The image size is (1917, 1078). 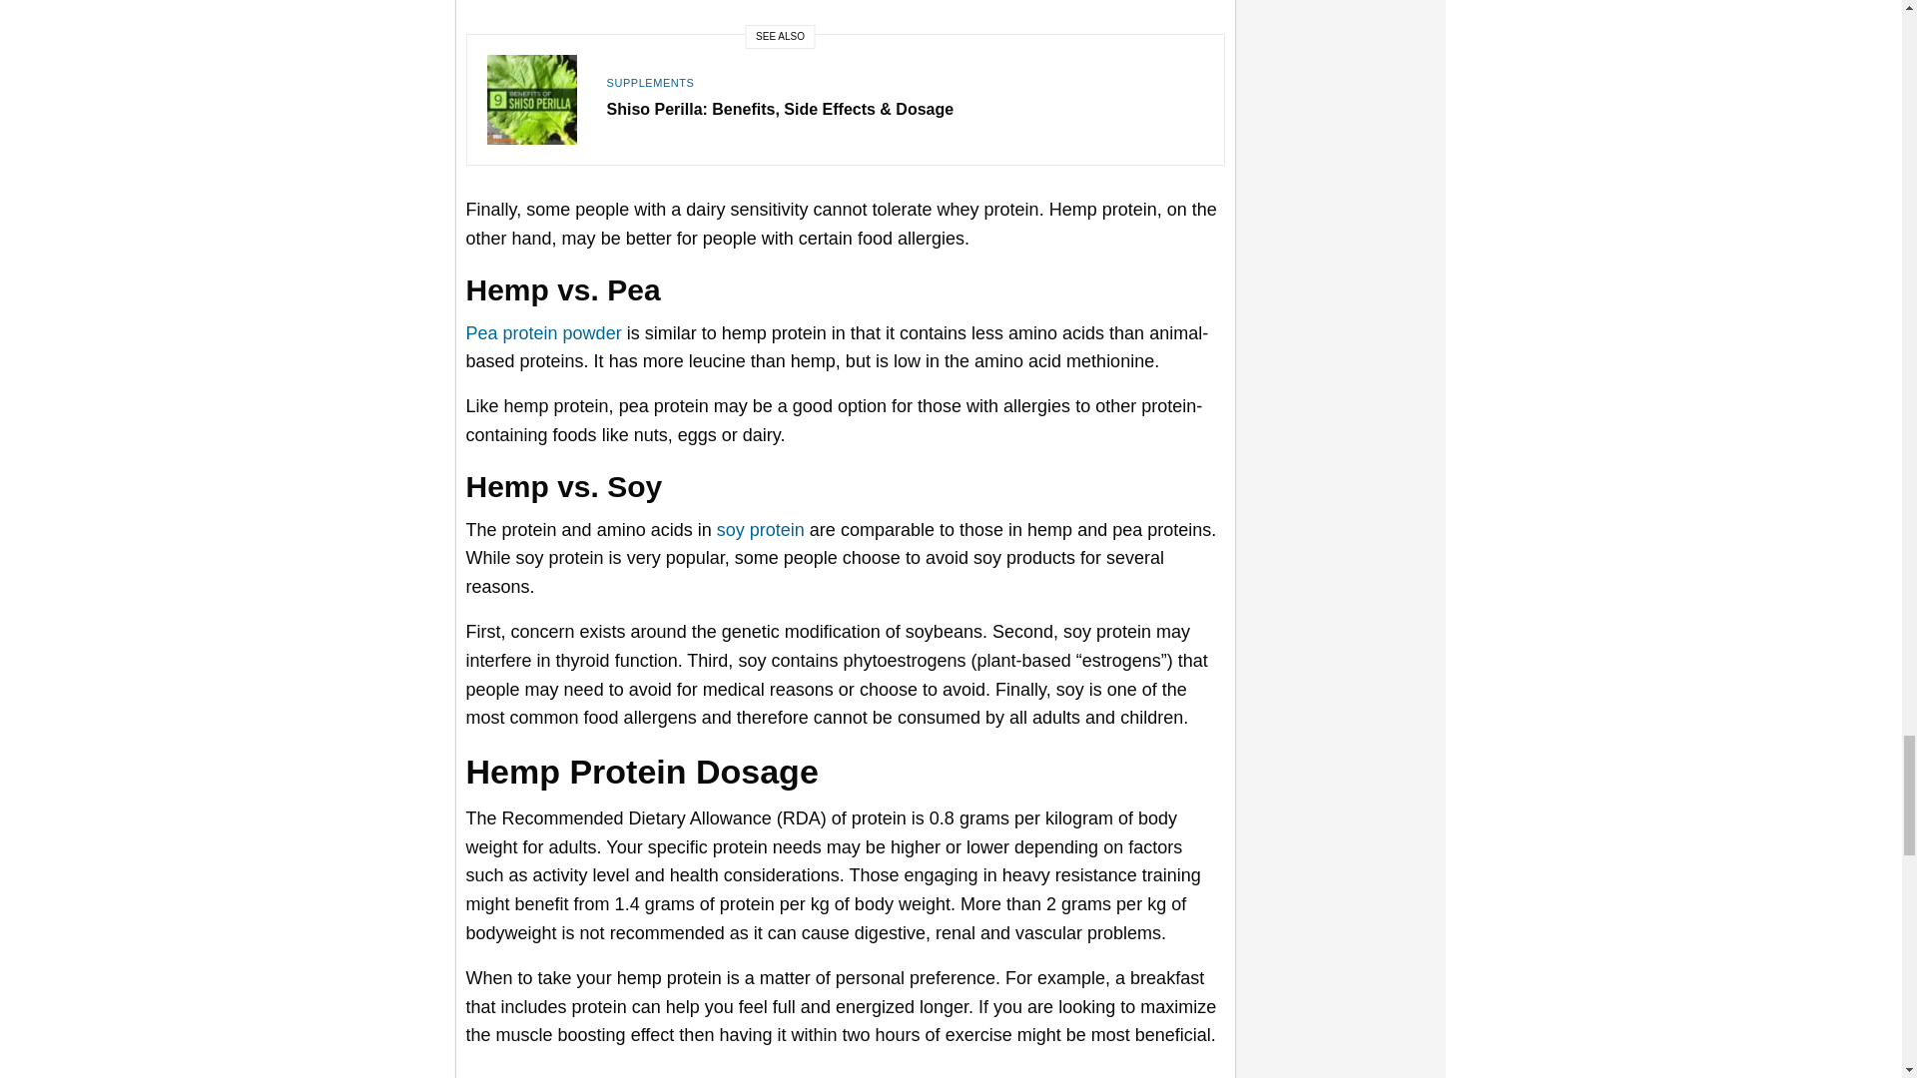 I want to click on SUPPLEMENTS, so click(x=651, y=82).